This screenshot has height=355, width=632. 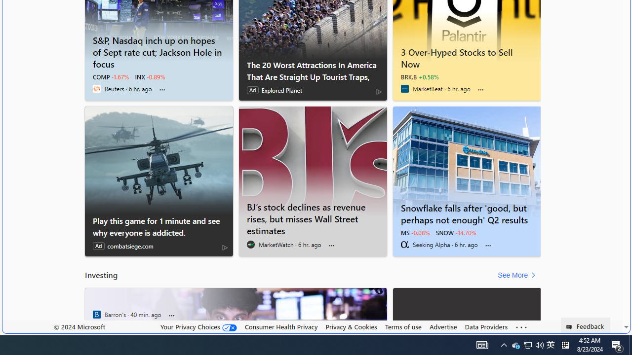 What do you see at coordinates (97, 315) in the screenshot?
I see `24/7 Wall St.` at bounding box center [97, 315].